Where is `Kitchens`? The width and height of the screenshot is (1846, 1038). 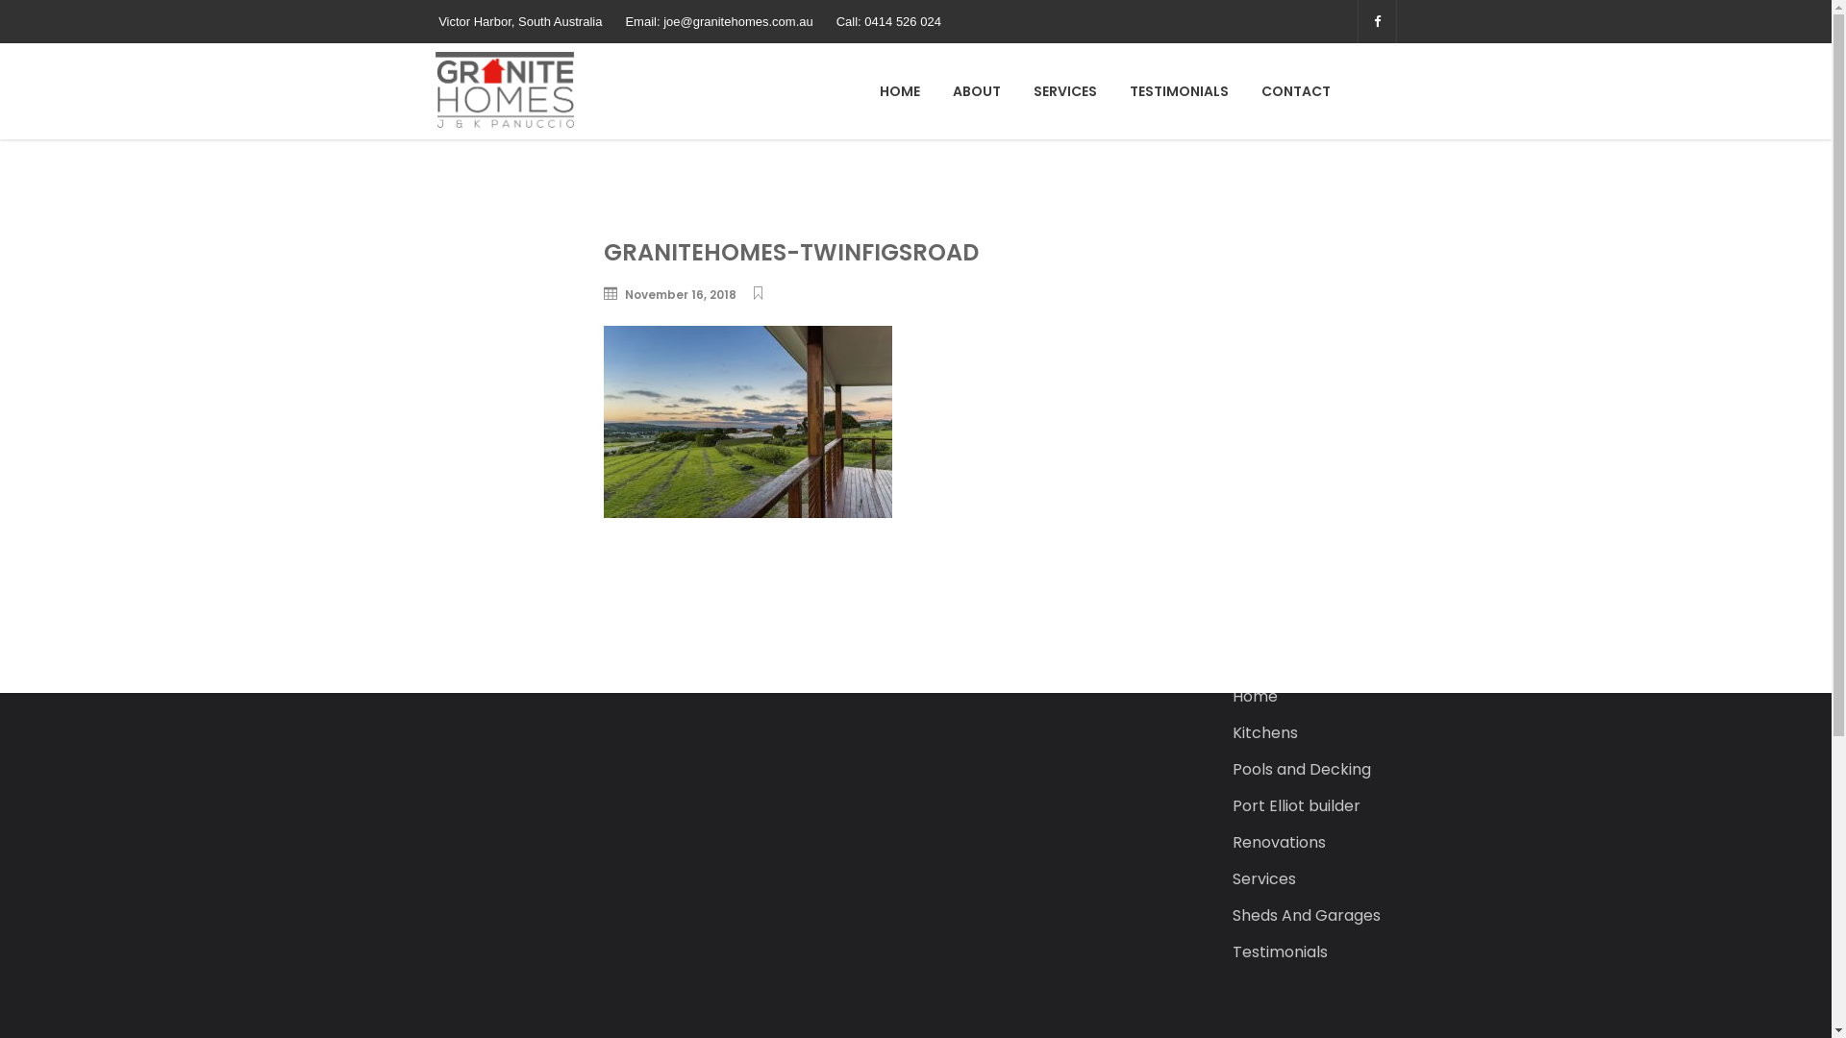 Kitchens is located at coordinates (1265, 733).